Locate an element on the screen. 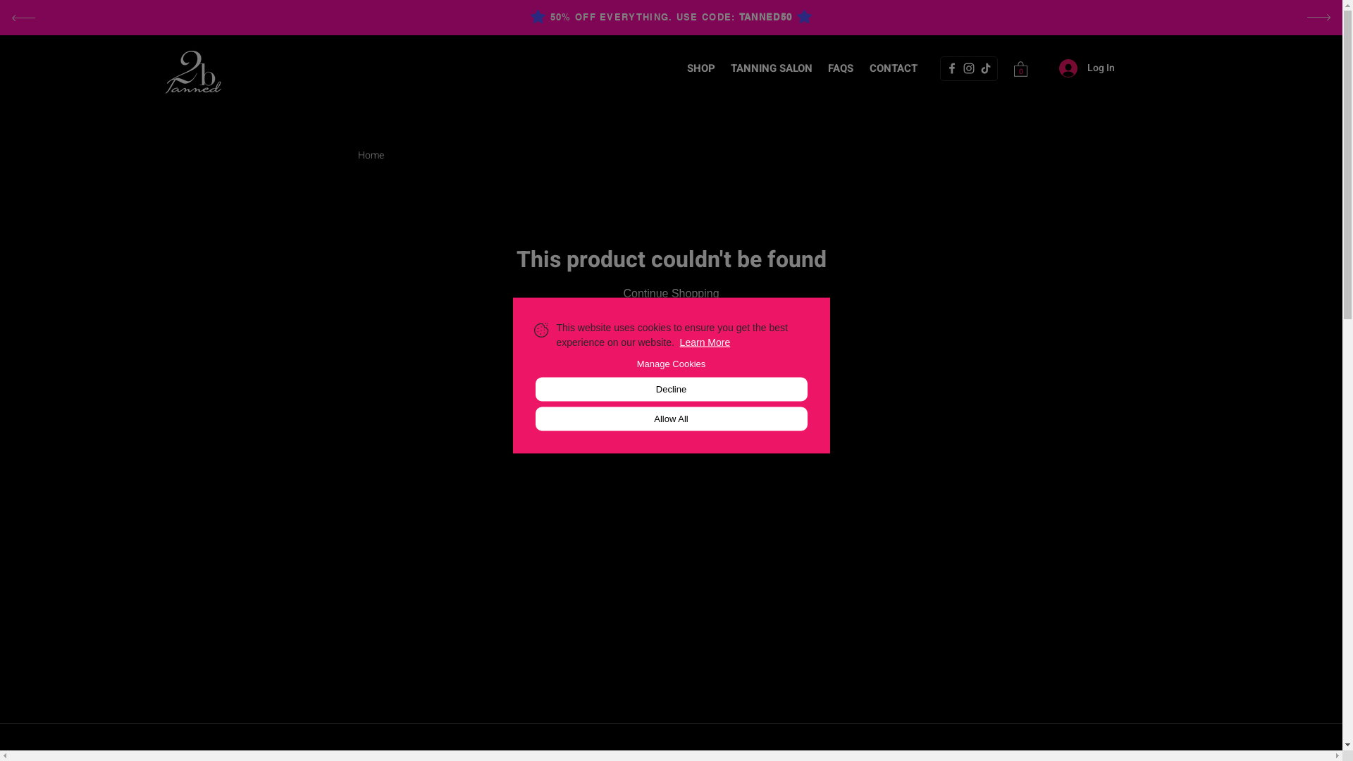  Learn More is located at coordinates (705, 342).